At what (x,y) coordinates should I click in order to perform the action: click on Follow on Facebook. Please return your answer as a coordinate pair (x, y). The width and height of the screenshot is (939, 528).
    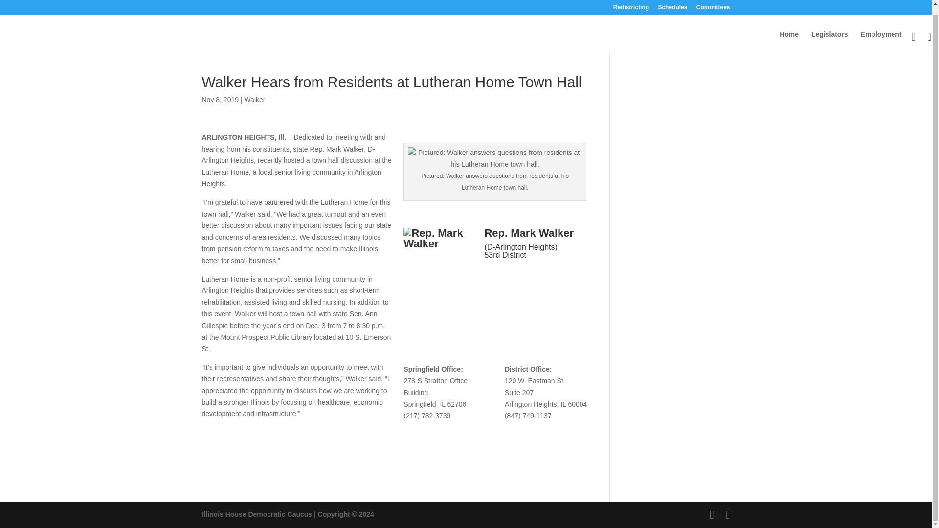
    Looking at the image, I should click on (492, 278).